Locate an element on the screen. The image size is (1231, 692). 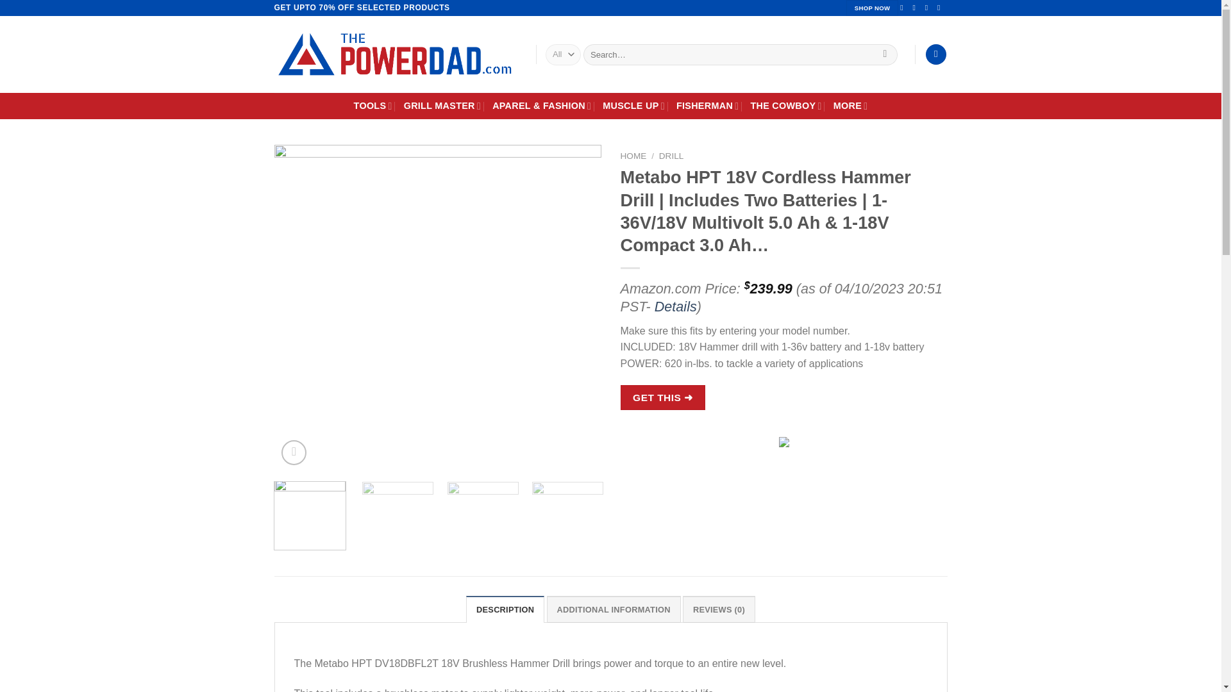
SHOP NOW is located at coordinates (872, 8).